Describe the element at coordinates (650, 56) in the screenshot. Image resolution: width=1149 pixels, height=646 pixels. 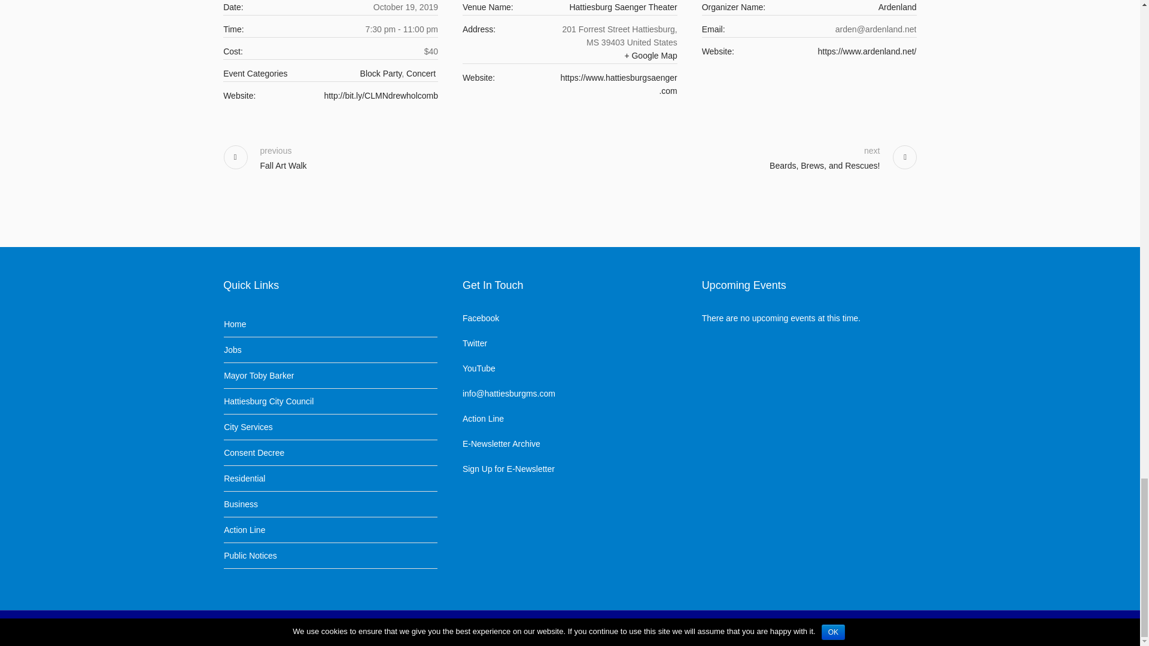
I see `Click to view a Google Map` at that location.